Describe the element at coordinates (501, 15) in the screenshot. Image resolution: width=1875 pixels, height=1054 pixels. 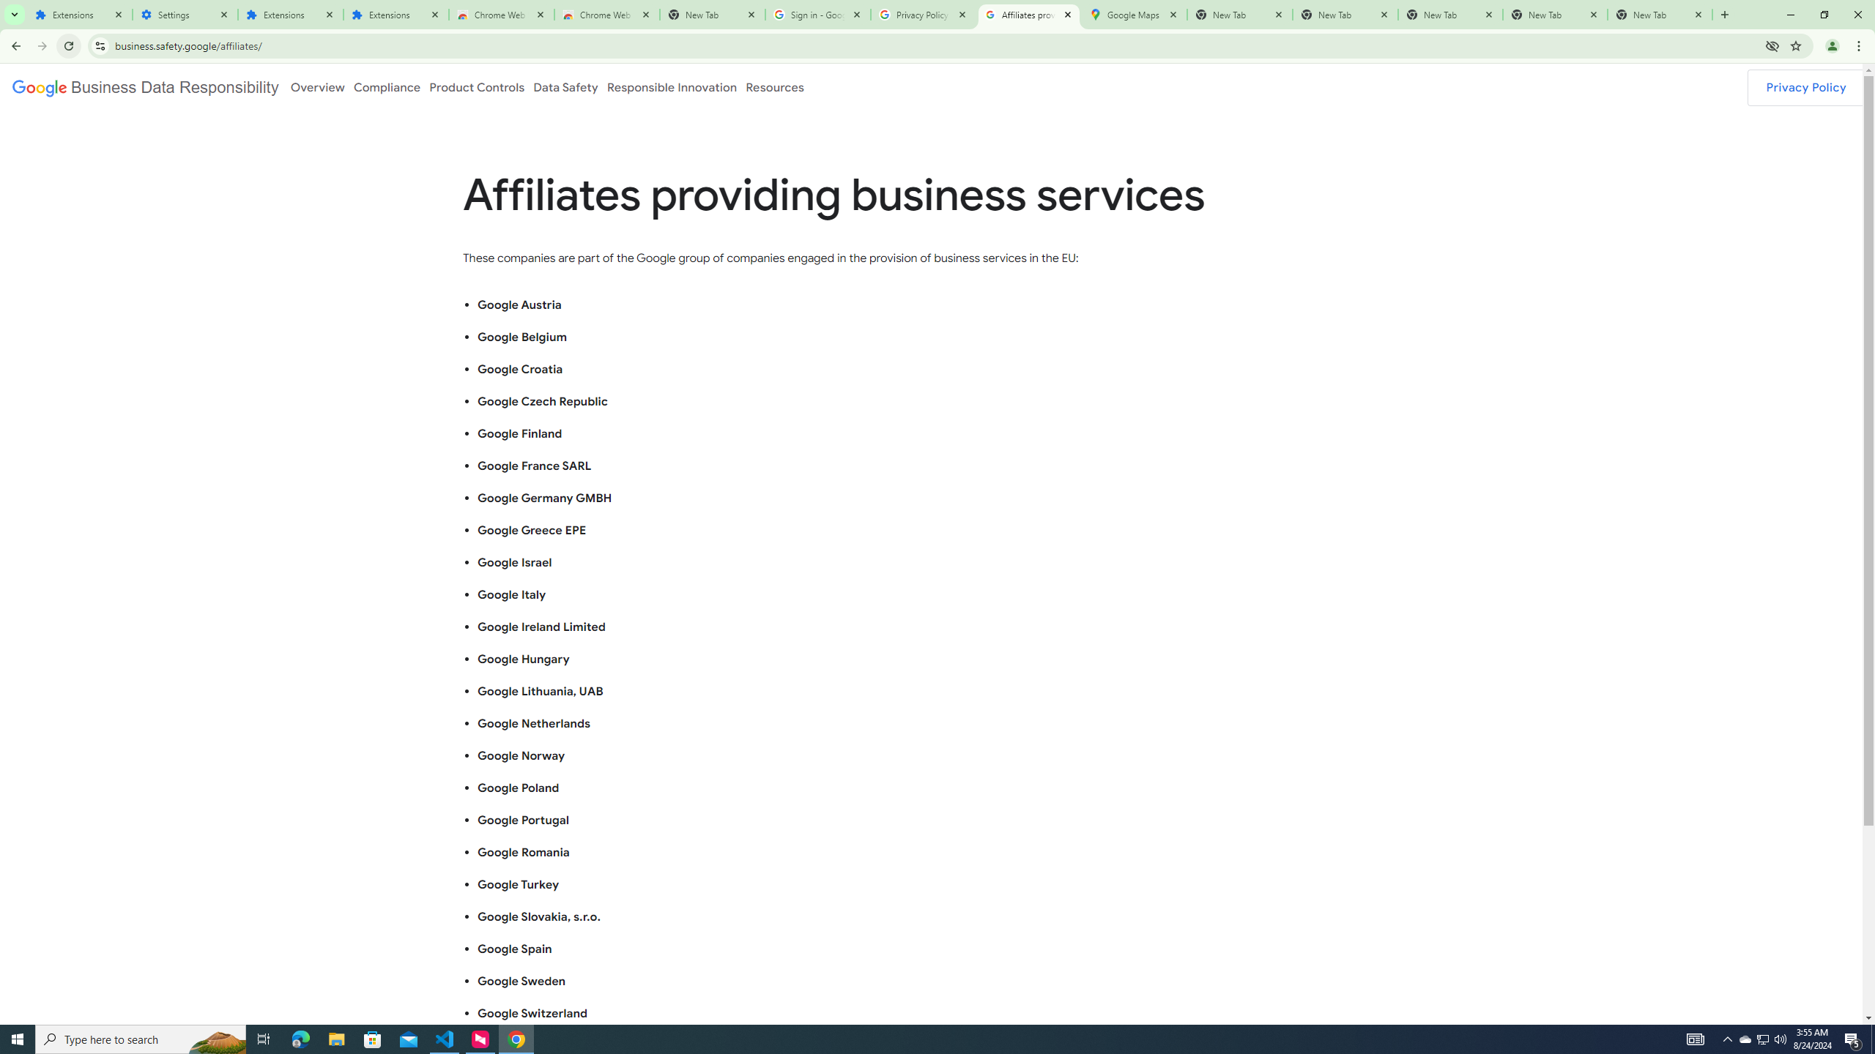
I see `Chrome Web Store` at that location.